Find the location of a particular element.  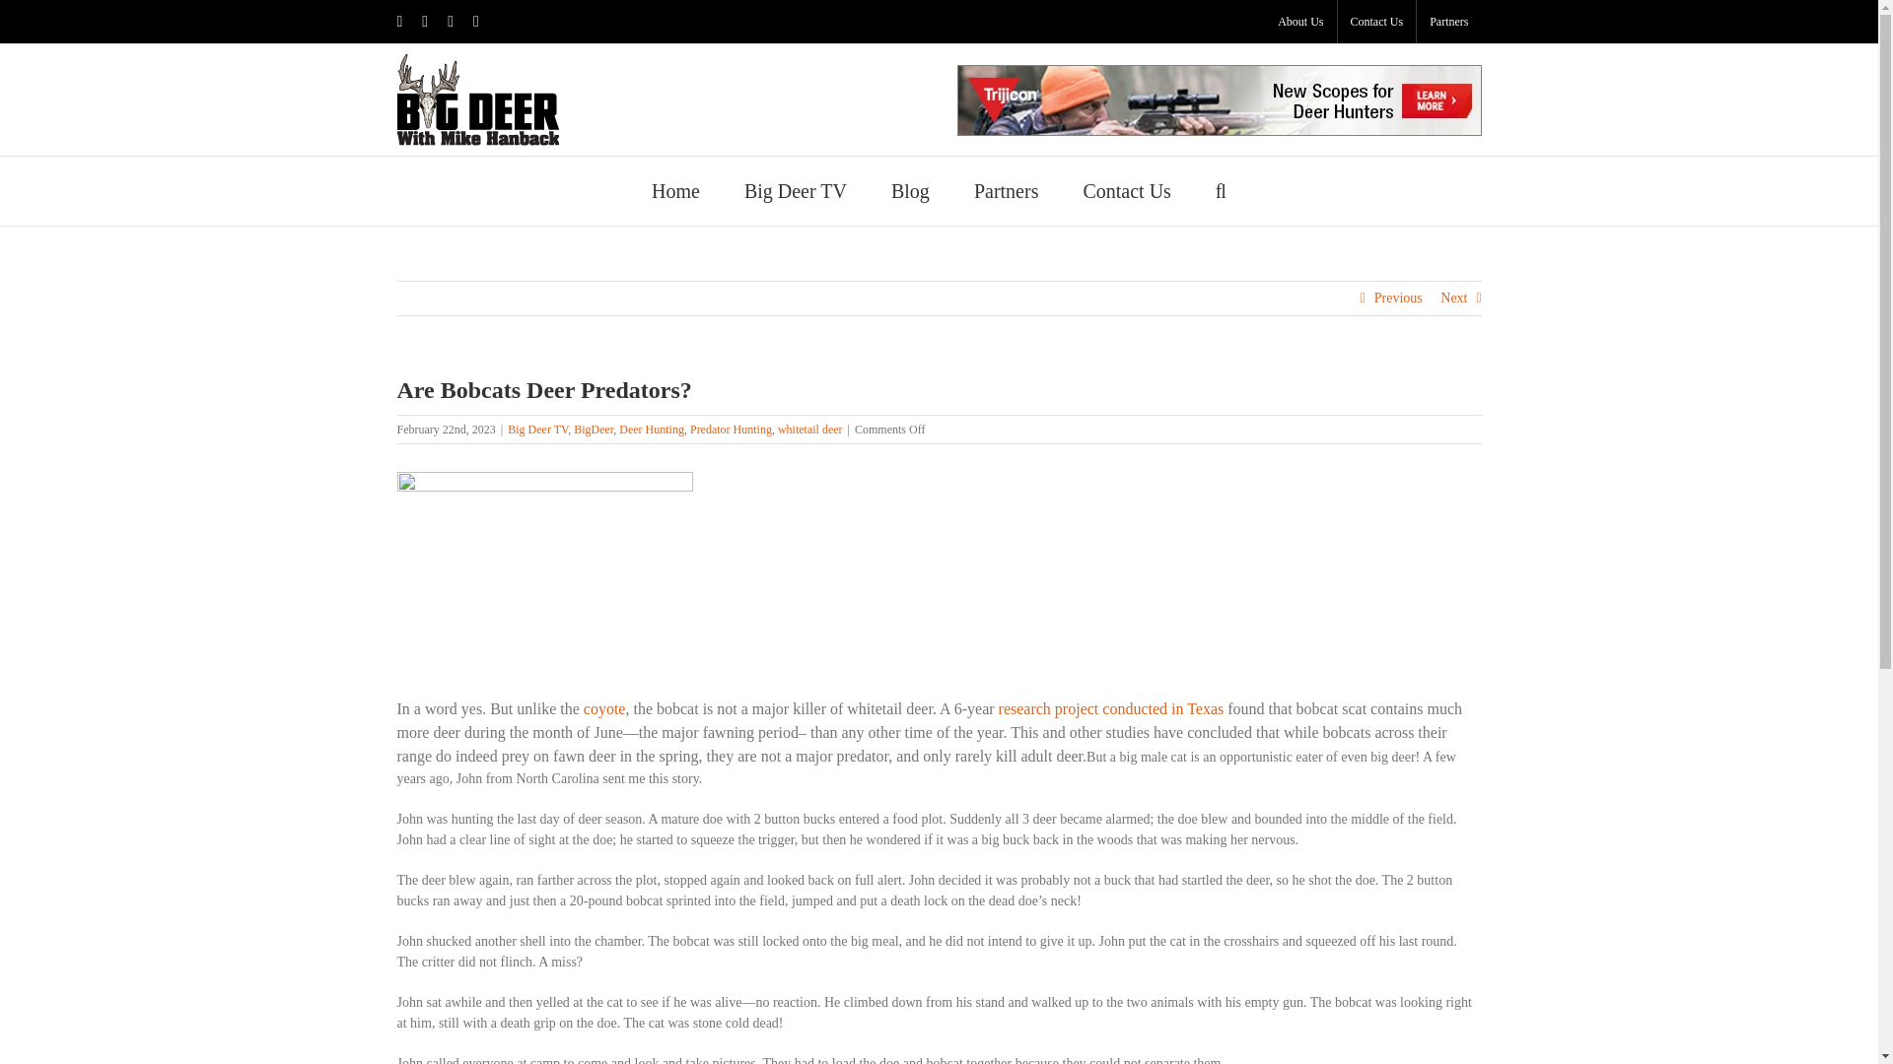

Contact Us is located at coordinates (1126, 190).